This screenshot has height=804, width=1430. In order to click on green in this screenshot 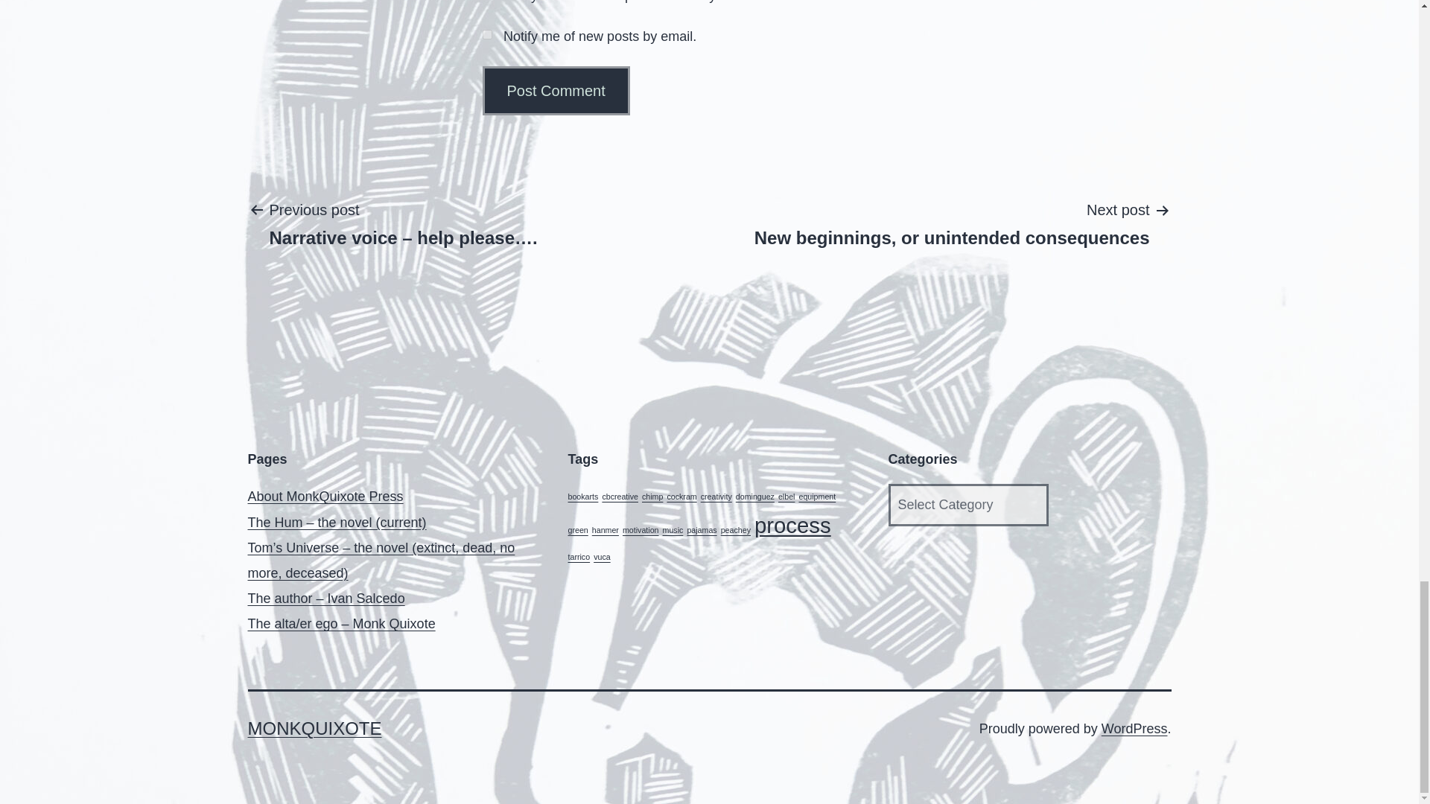, I will do `click(620, 496)`.